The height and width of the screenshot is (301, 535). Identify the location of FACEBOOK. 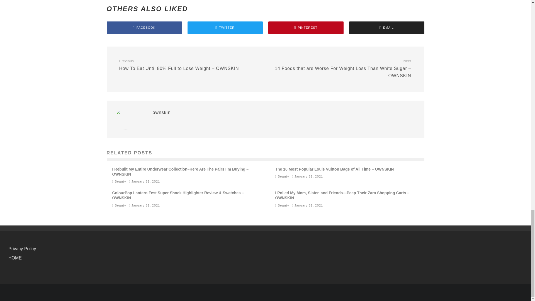
(144, 28).